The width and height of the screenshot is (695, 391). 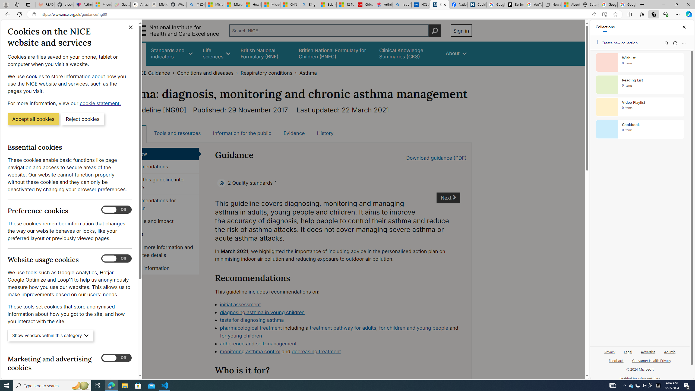 I want to click on Evidence, so click(x=294, y=133).